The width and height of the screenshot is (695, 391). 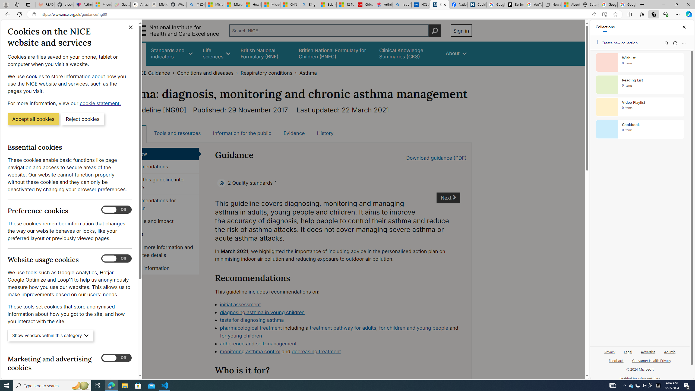 I want to click on Evidence, so click(x=294, y=133).